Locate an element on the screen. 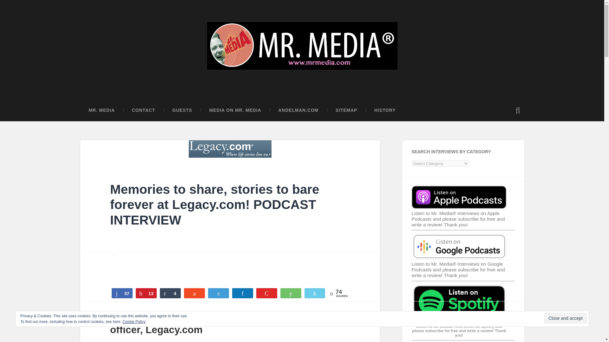 The width and height of the screenshot is (609, 342). GUESTS is located at coordinates (182, 111).